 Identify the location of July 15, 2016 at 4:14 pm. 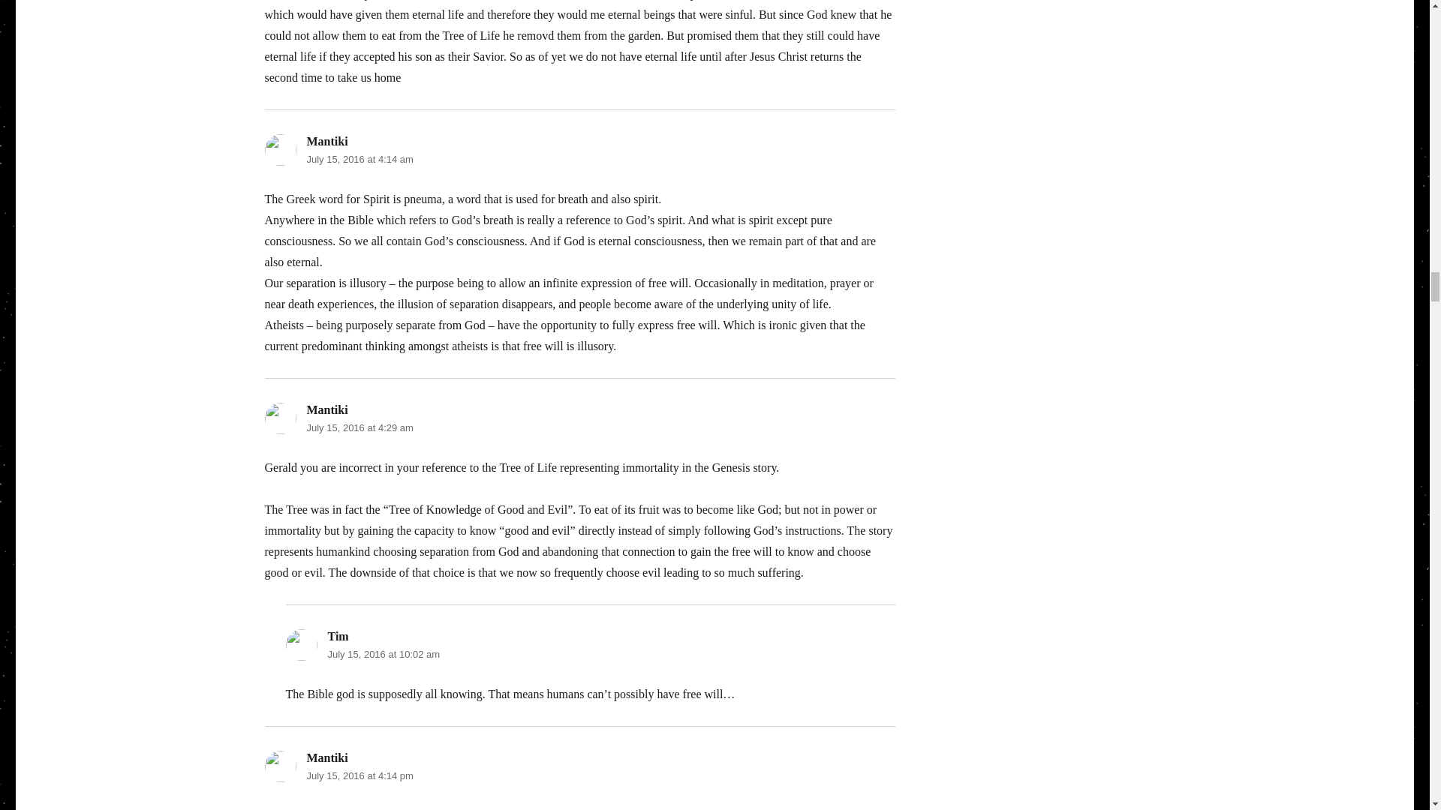
(359, 775).